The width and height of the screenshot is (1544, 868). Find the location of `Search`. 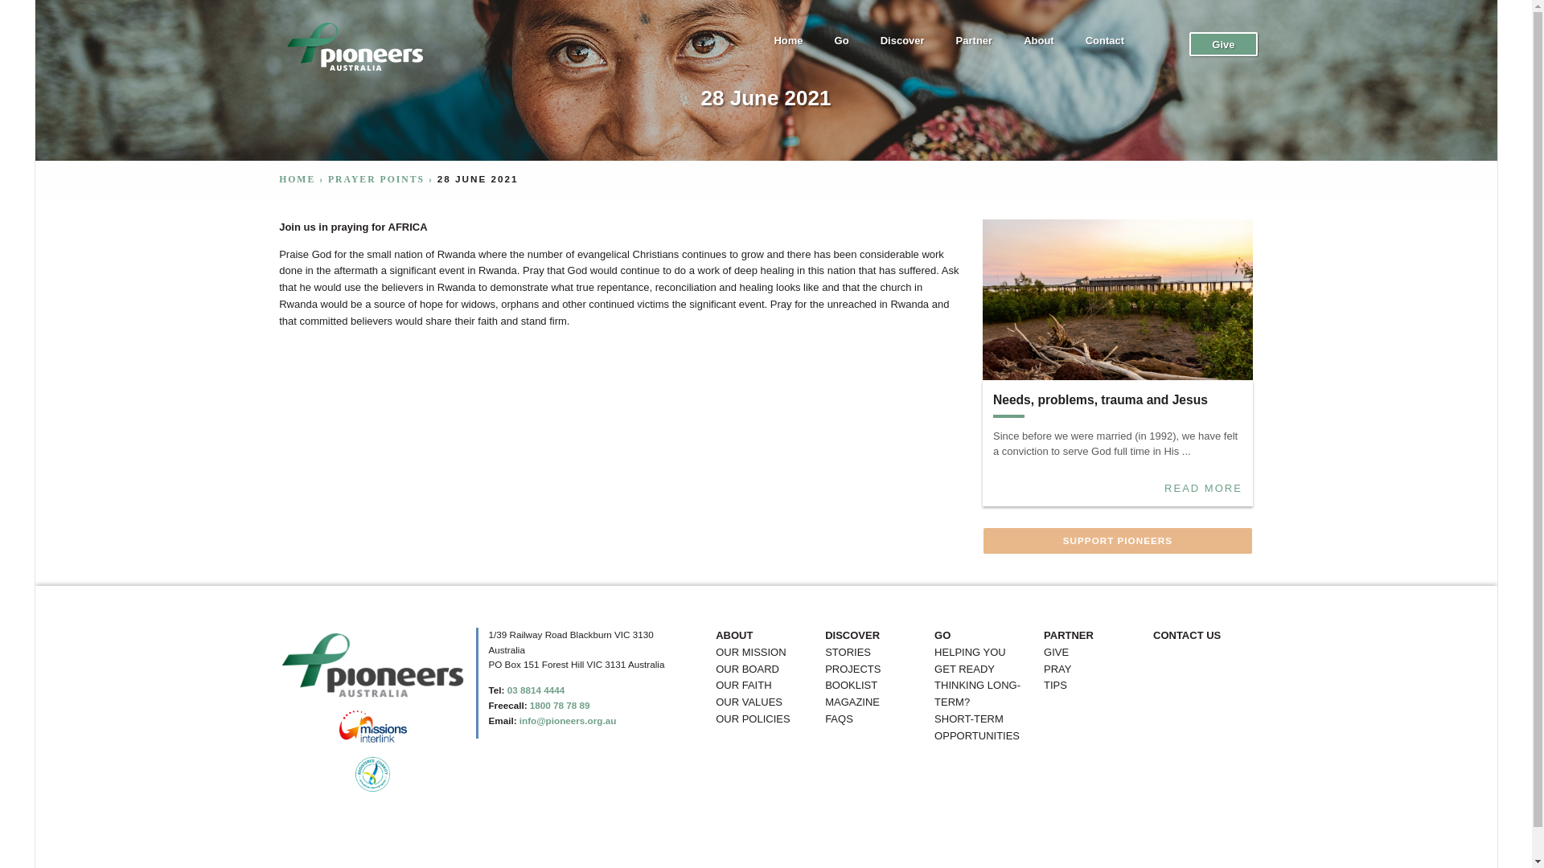

Search is located at coordinates (23, 8).